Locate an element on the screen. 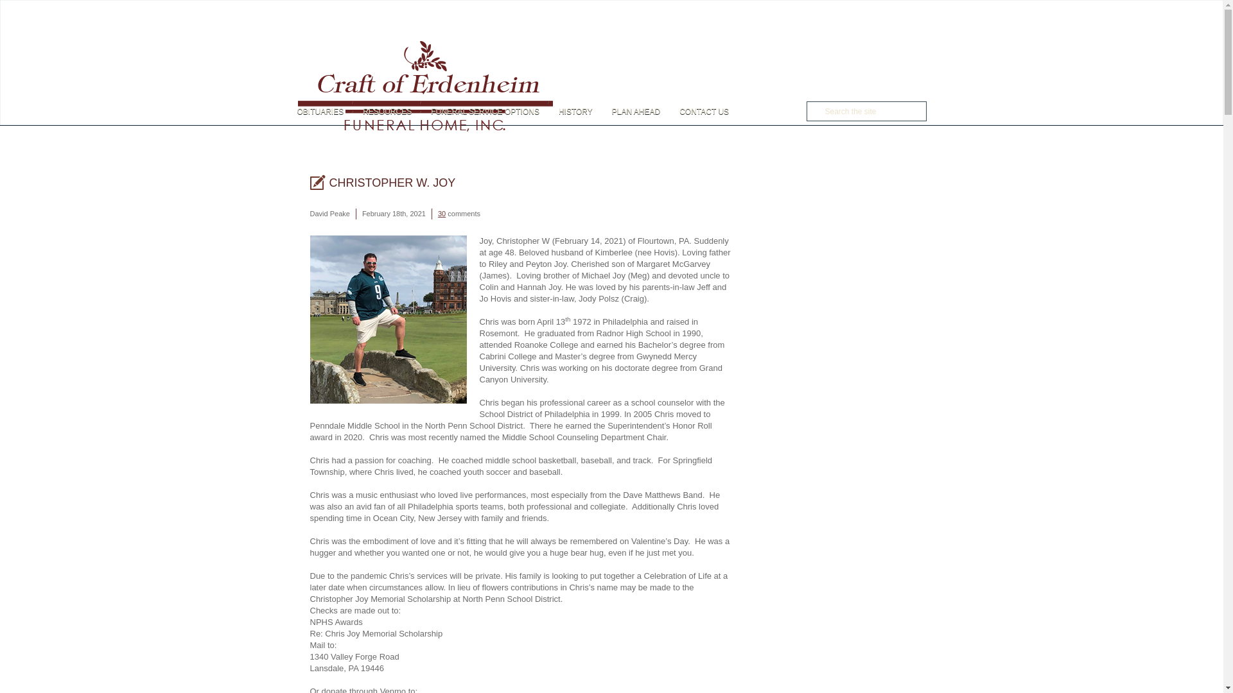 The width and height of the screenshot is (1233, 693). HISTORY is located at coordinates (575, 112).